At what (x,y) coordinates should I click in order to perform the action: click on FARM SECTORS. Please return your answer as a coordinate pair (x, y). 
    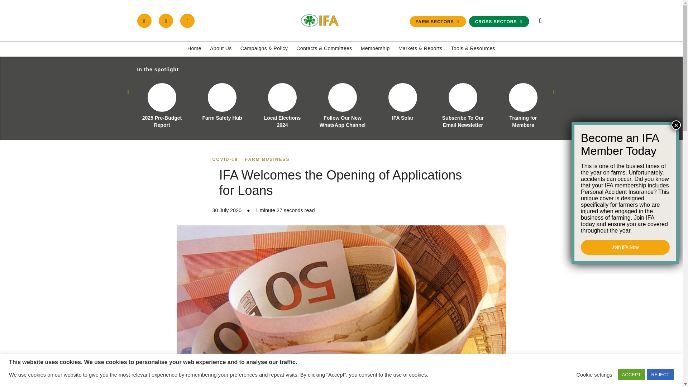
    Looking at the image, I should click on (438, 21).